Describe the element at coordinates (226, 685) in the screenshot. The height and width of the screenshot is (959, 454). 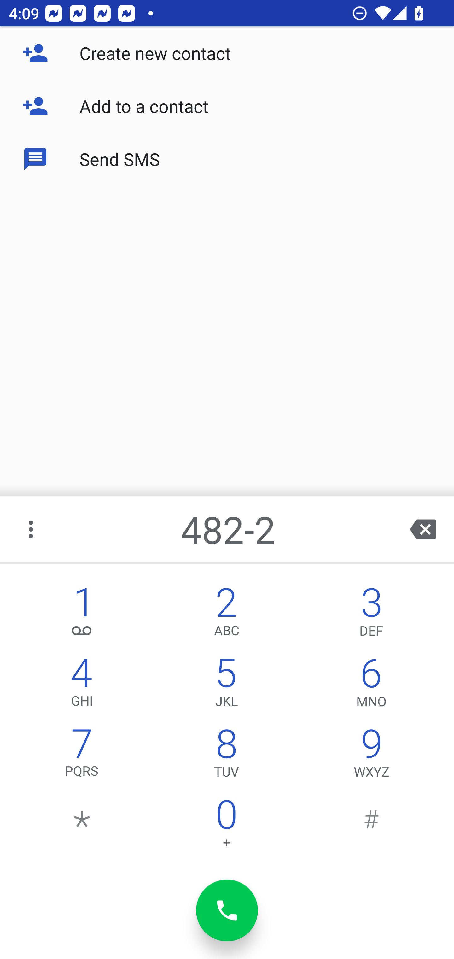
I see `5,JKL 5 JKL` at that location.